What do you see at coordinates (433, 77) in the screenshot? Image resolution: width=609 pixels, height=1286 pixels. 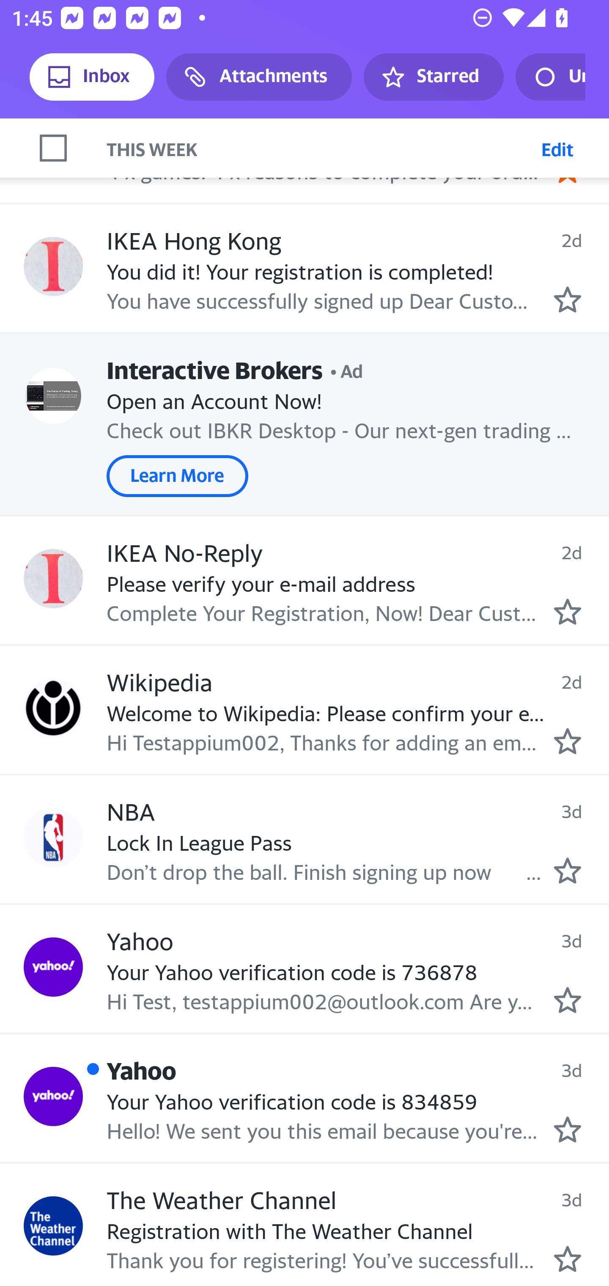 I see `Starred` at bounding box center [433, 77].